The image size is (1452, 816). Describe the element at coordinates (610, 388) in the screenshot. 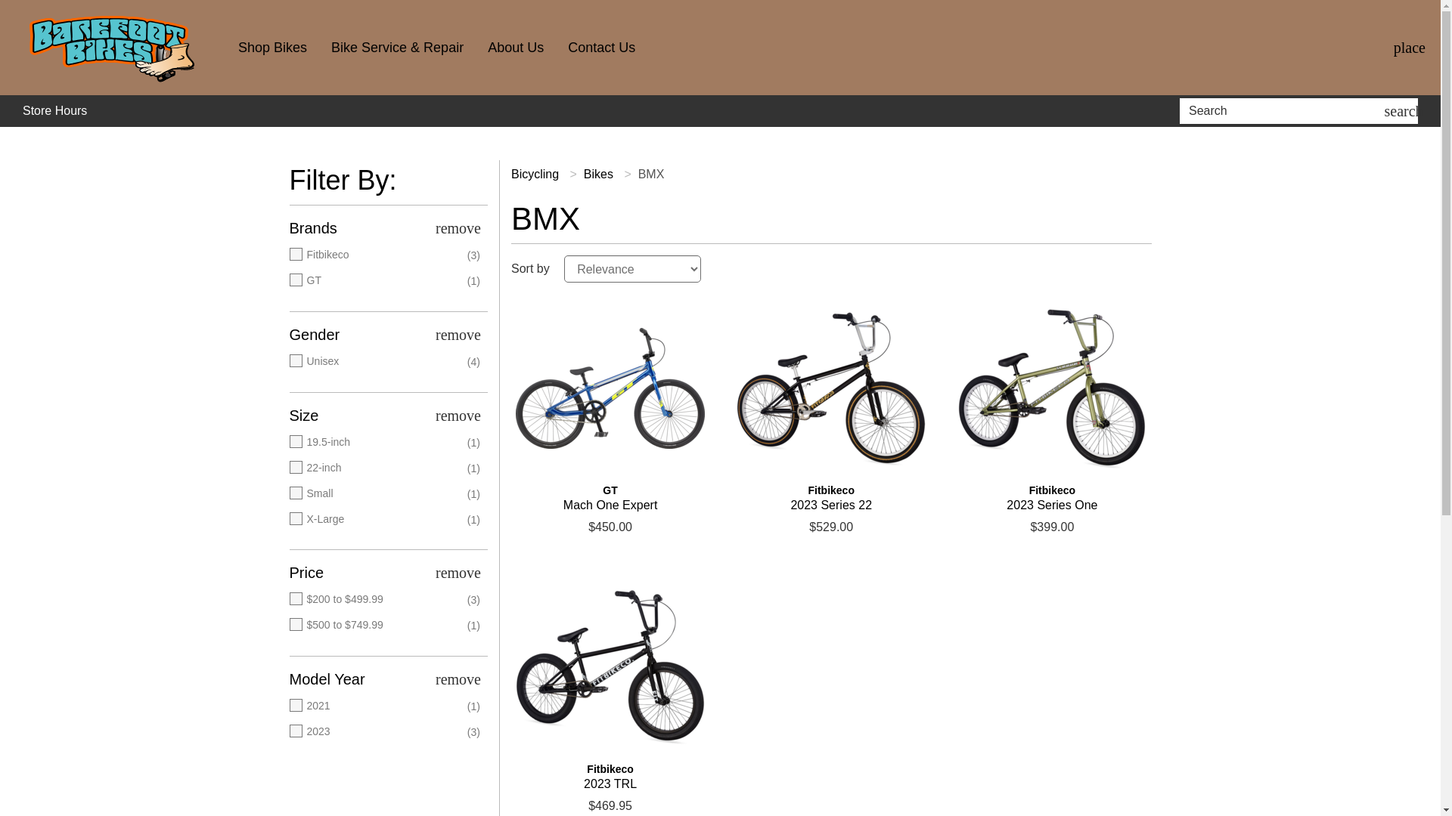

I see `GT Mach One Expert` at that location.